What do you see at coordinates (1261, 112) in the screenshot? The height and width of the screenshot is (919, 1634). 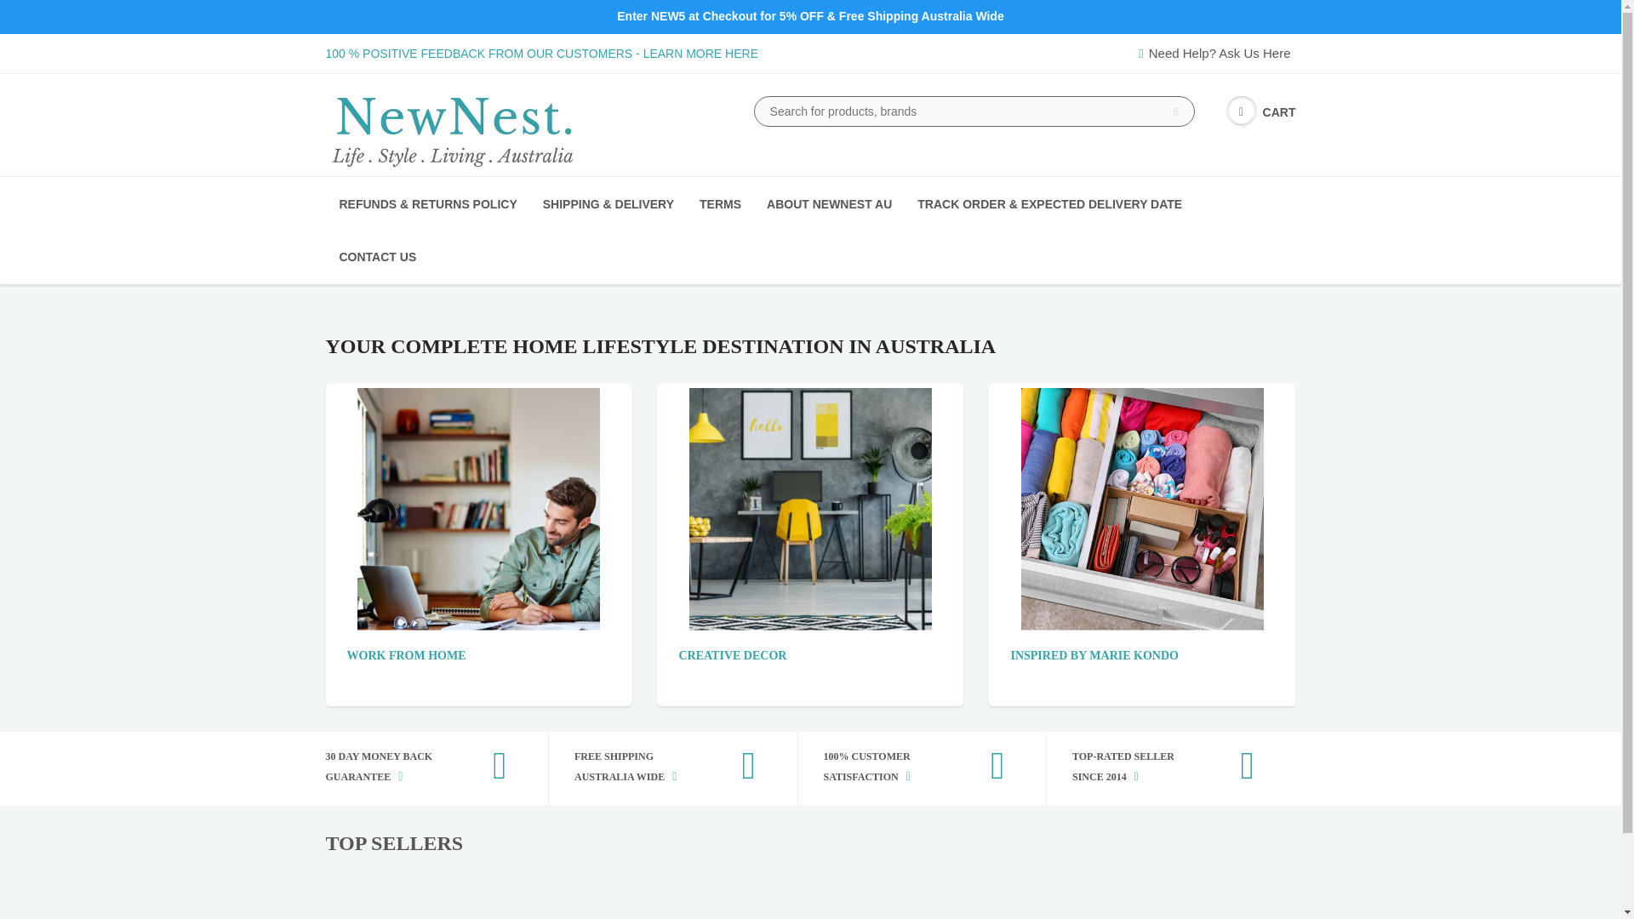 I see `CART` at bounding box center [1261, 112].